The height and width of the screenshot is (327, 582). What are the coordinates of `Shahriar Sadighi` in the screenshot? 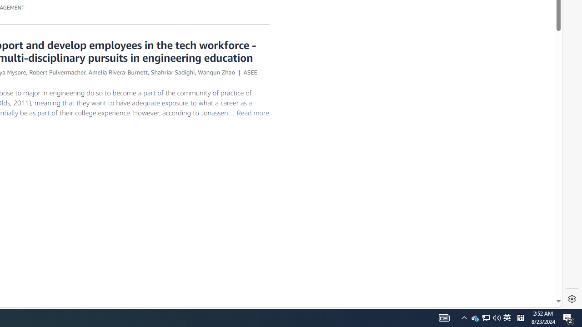 It's located at (173, 72).